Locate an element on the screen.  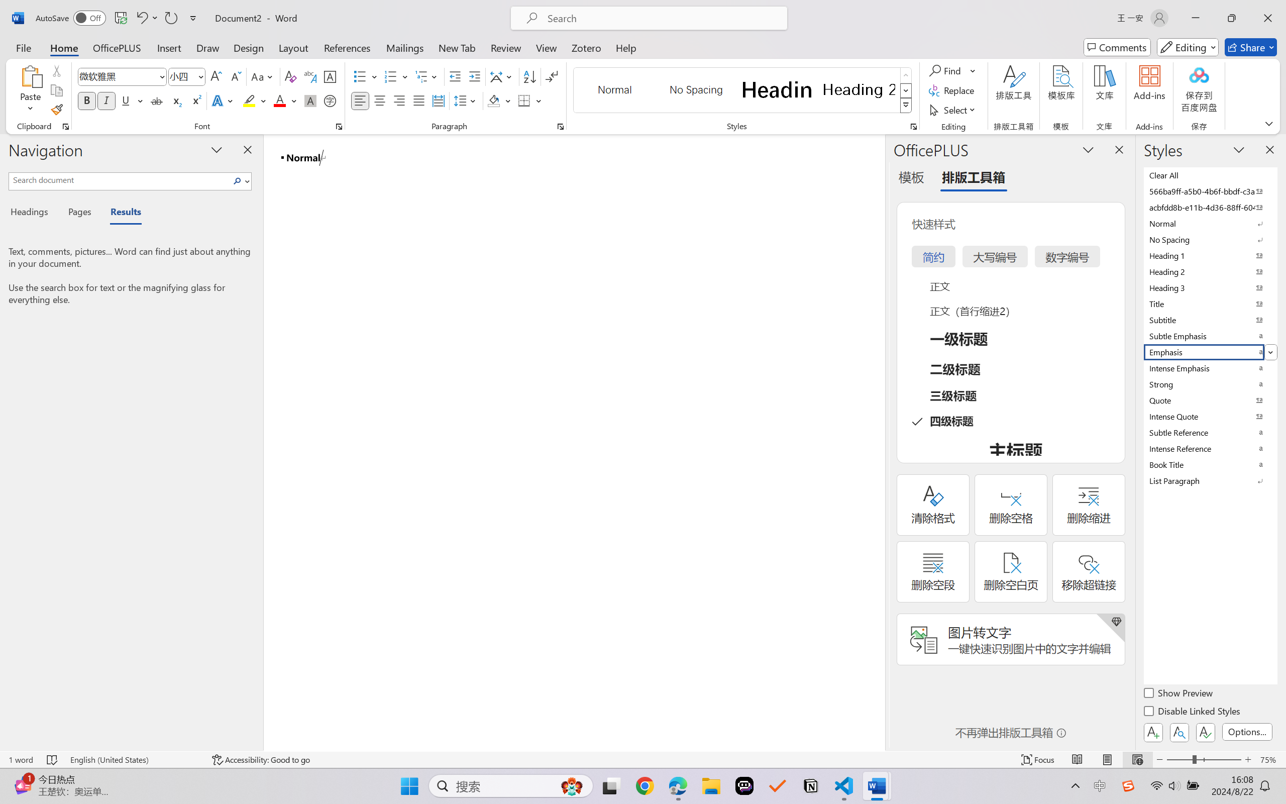
Undo Style is located at coordinates (141, 18).